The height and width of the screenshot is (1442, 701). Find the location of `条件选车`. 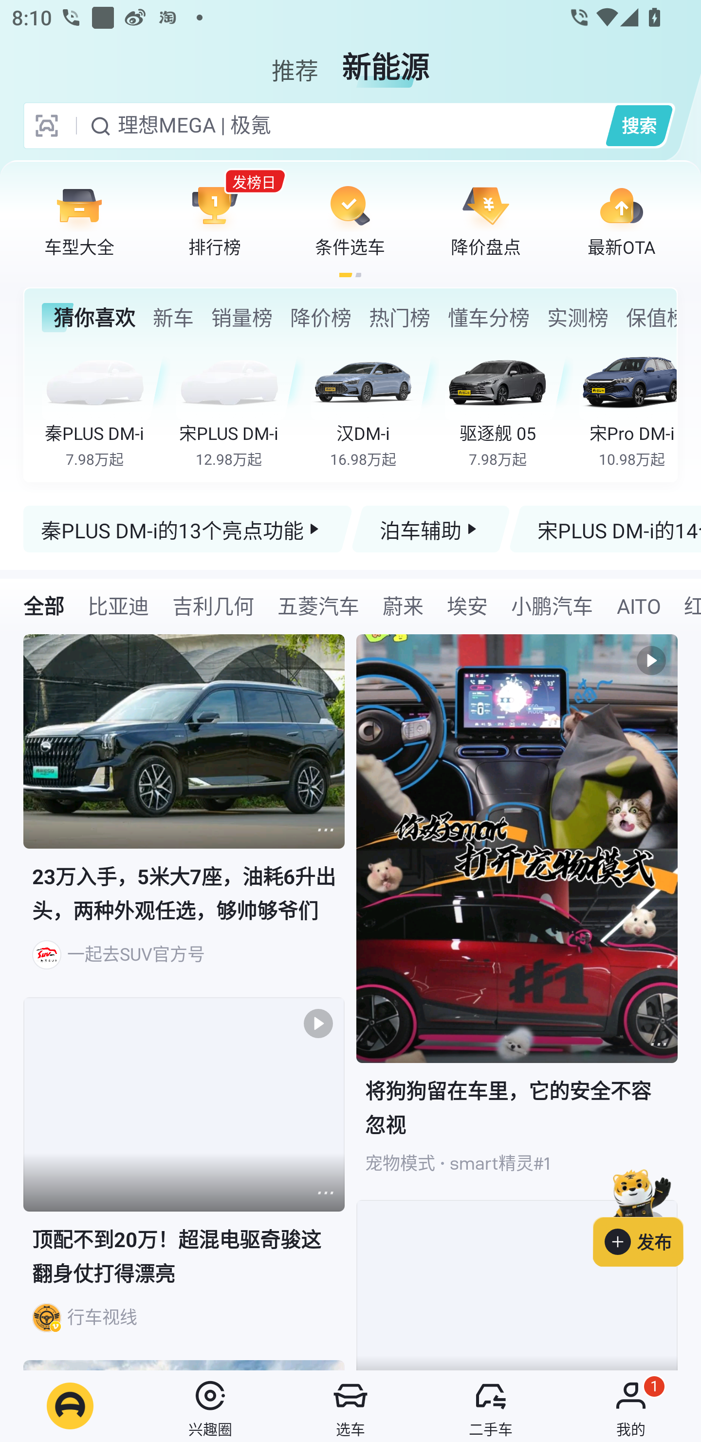

条件选车 is located at coordinates (350, 220).